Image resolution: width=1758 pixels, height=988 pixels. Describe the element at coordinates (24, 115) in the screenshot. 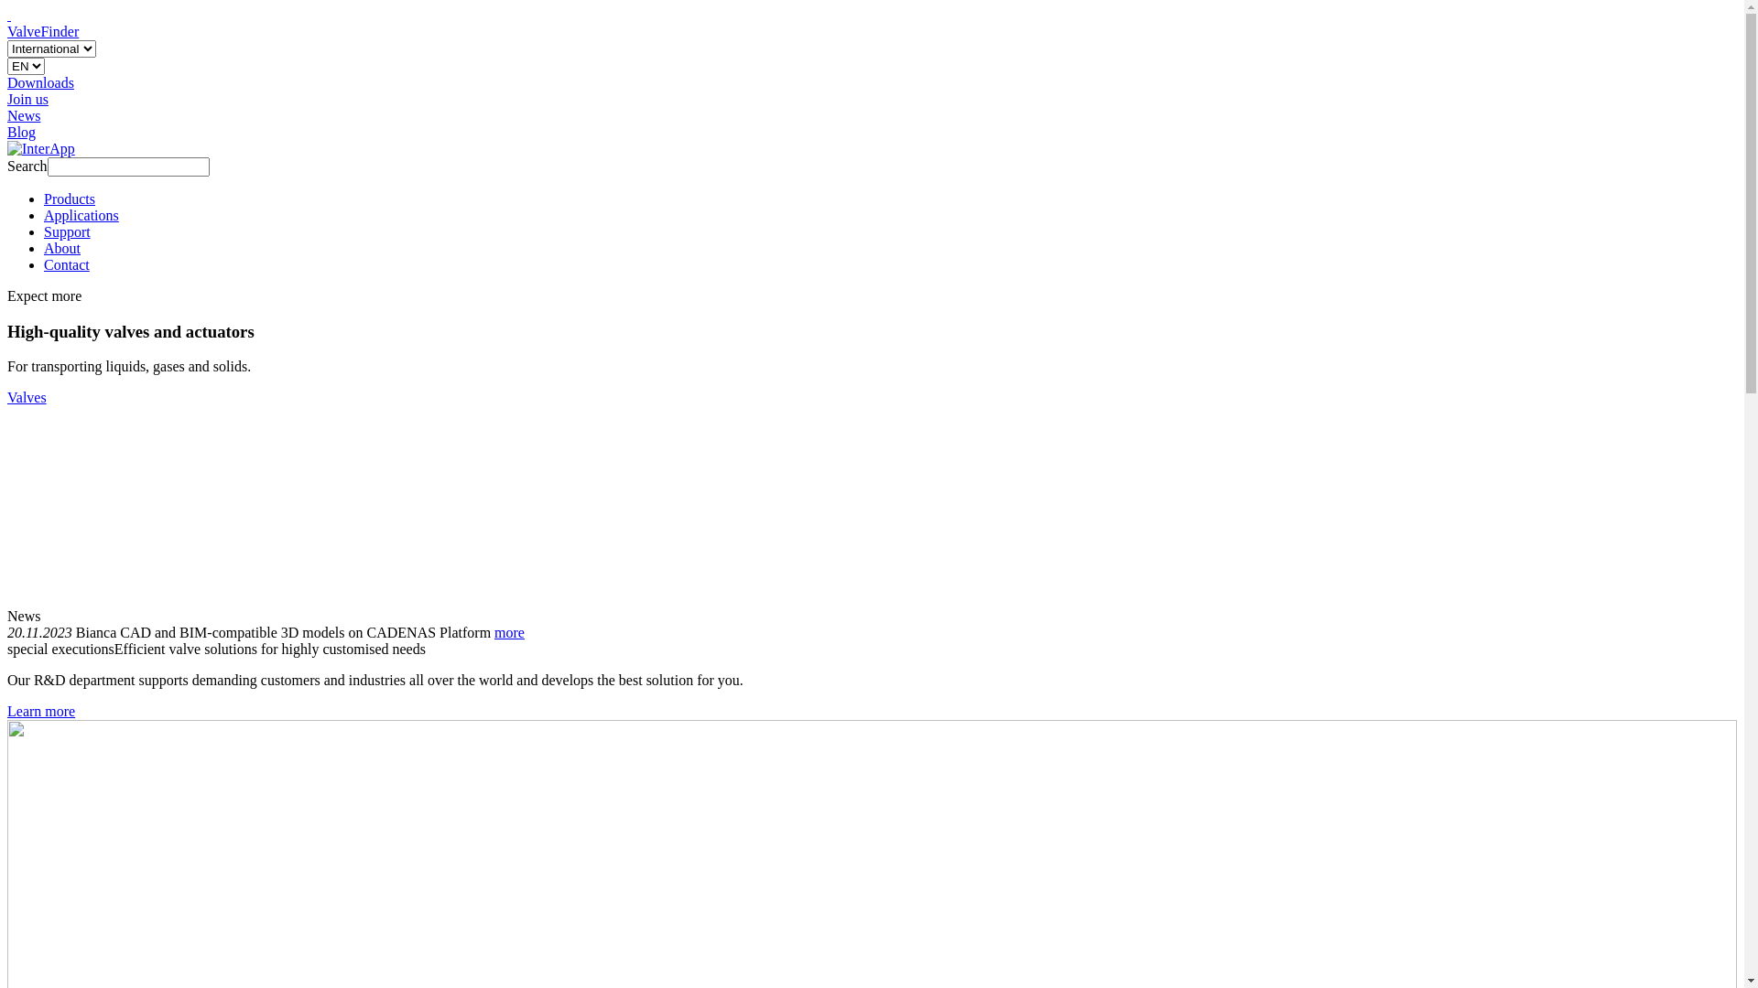

I see `News` at that location.